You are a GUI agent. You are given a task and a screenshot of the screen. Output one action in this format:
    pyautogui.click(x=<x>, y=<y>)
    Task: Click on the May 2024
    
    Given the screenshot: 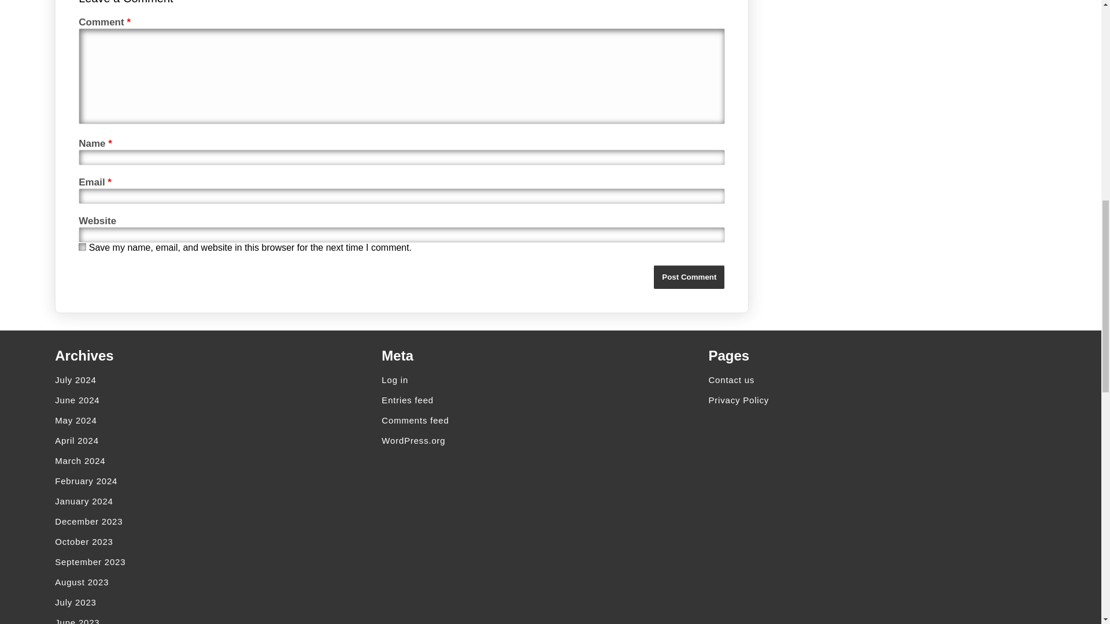 What is the action you would take?
    pyautogui.click(x=217, y=420)
    